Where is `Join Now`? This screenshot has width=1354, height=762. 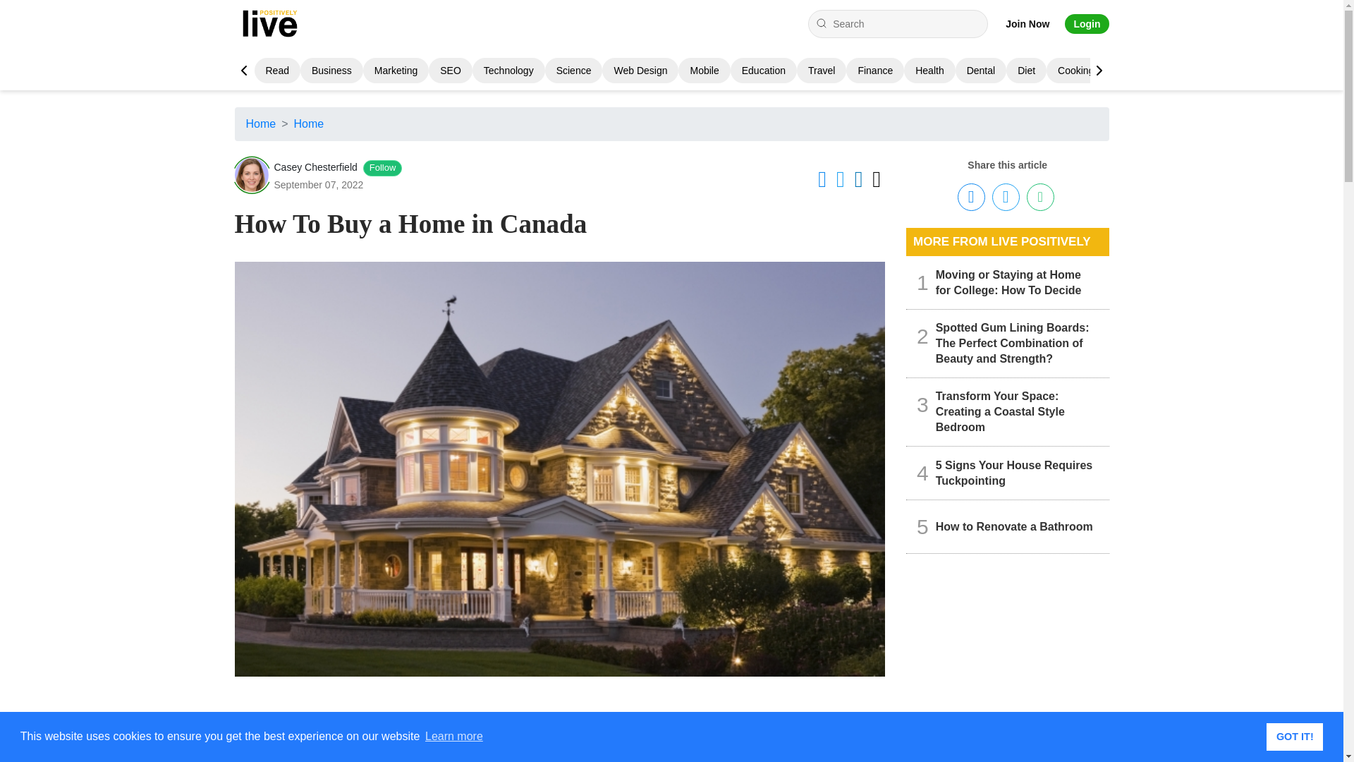 Join Now is located at coordinates (1027, 24).